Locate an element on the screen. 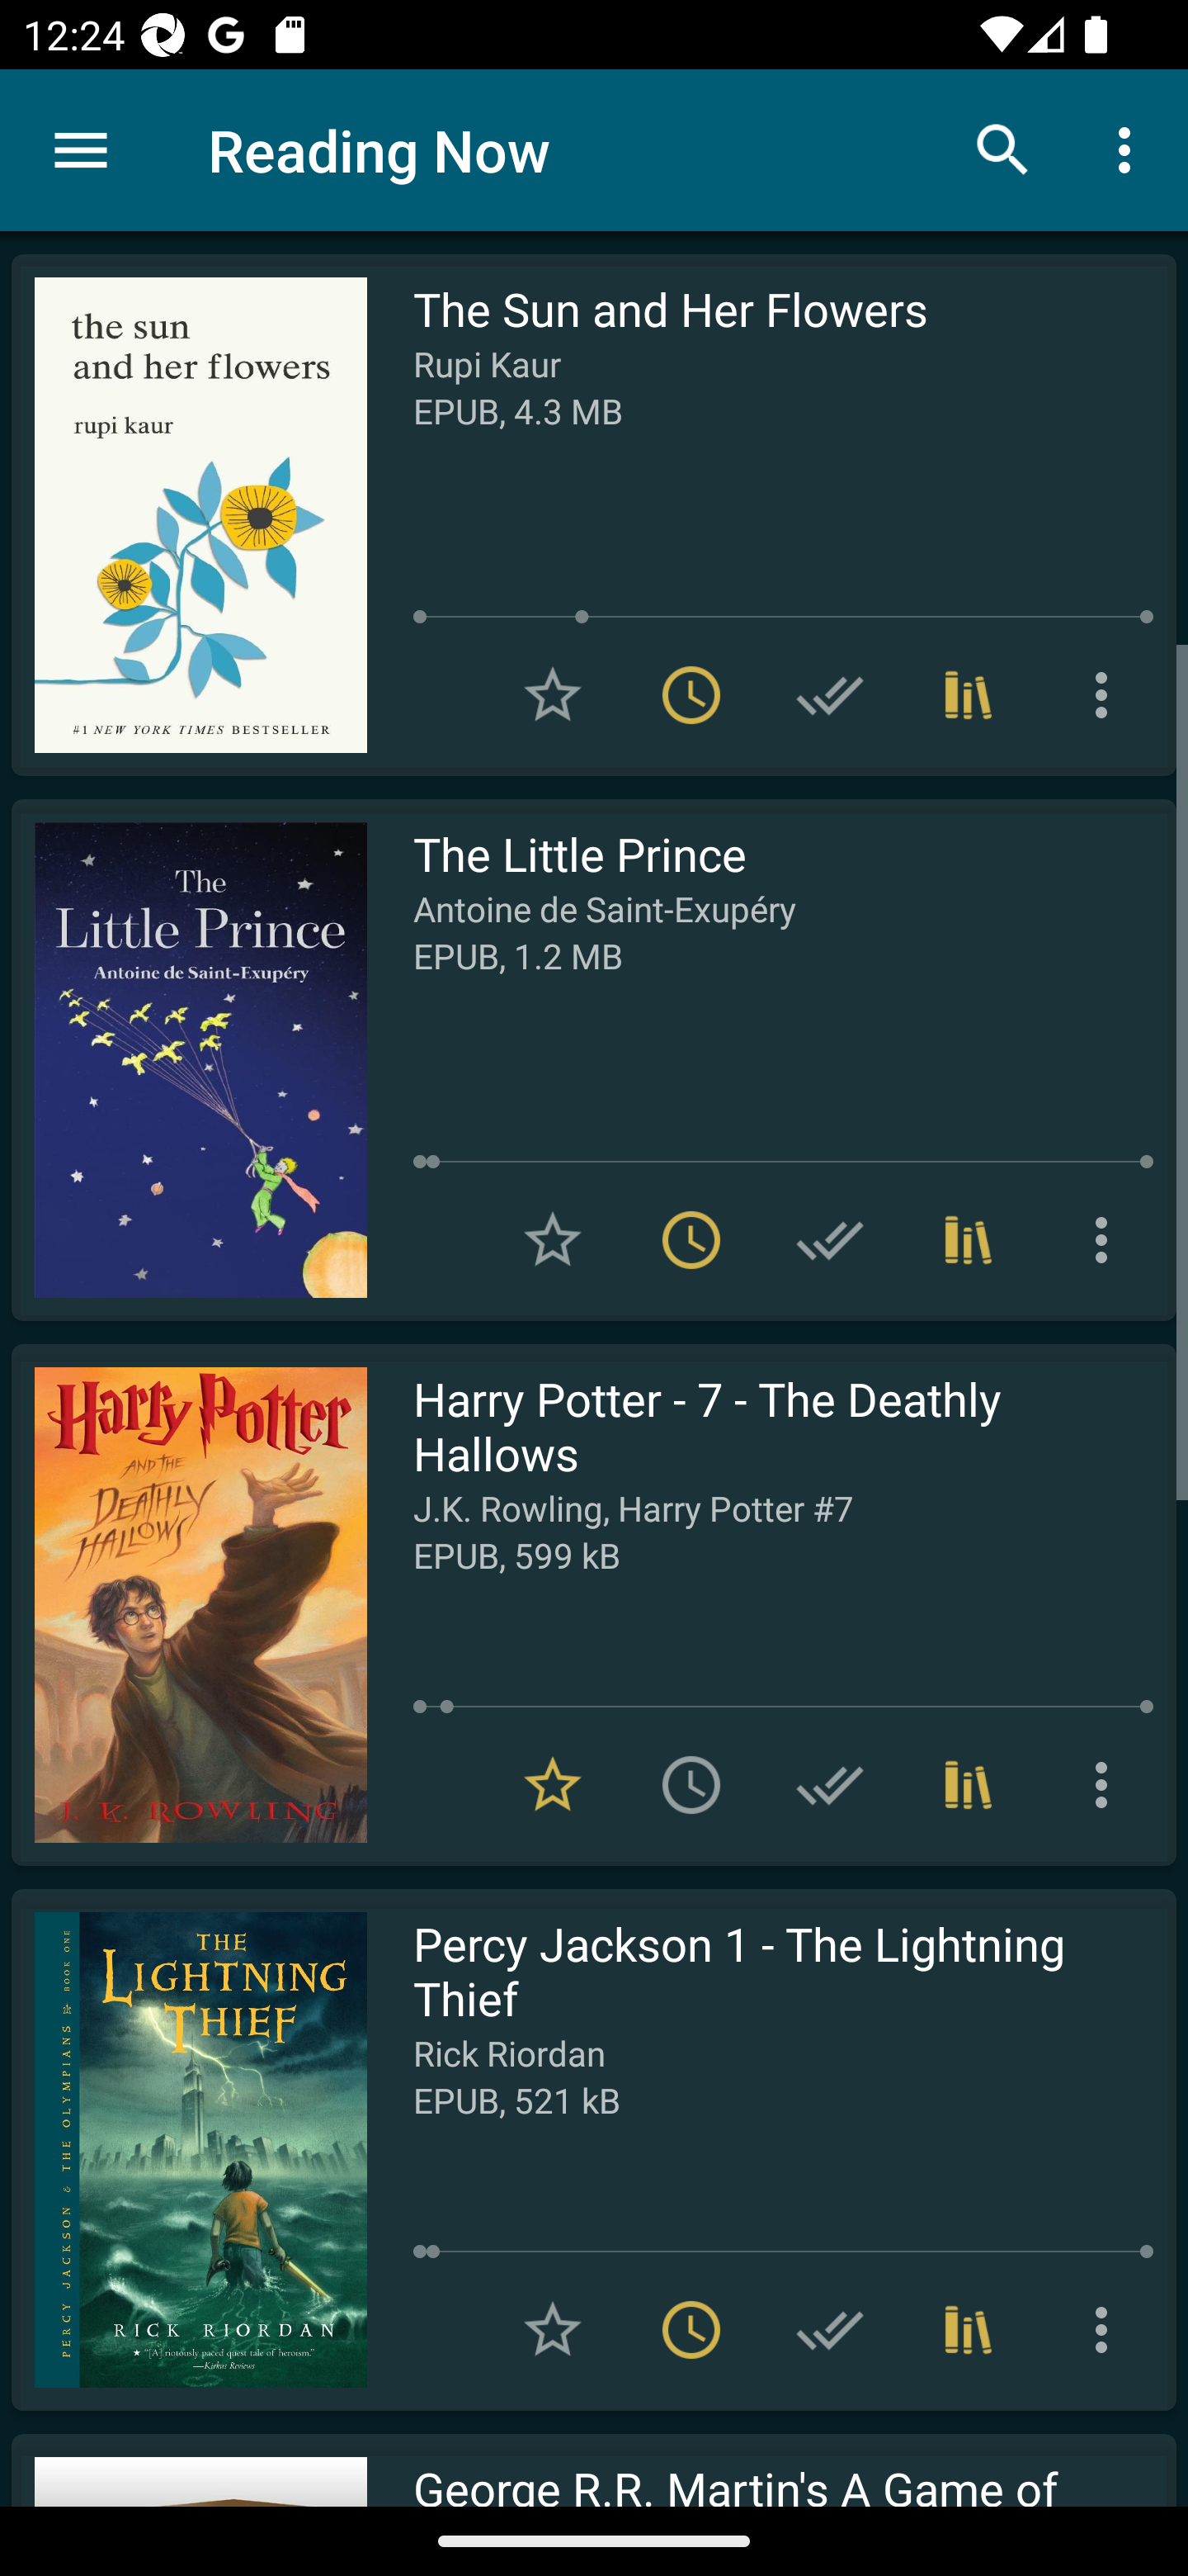 Image resolution: width=1188 pixels, height=2576 pixels. Search books & documents is located at coordinates (1003, 149).